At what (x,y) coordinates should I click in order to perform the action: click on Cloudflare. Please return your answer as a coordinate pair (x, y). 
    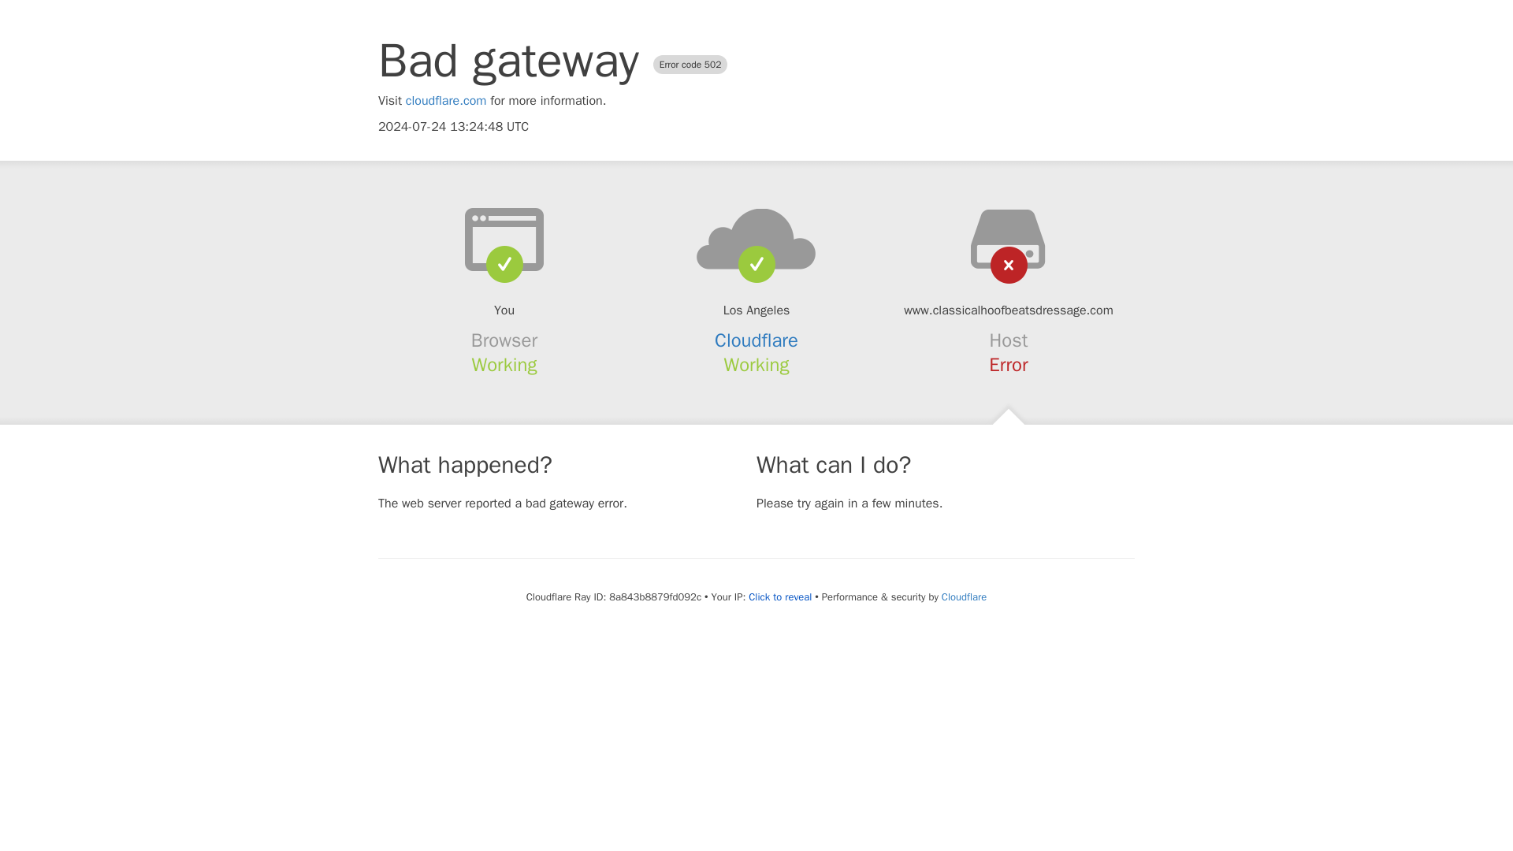
    Looking at the image, I should click on (963, 596).